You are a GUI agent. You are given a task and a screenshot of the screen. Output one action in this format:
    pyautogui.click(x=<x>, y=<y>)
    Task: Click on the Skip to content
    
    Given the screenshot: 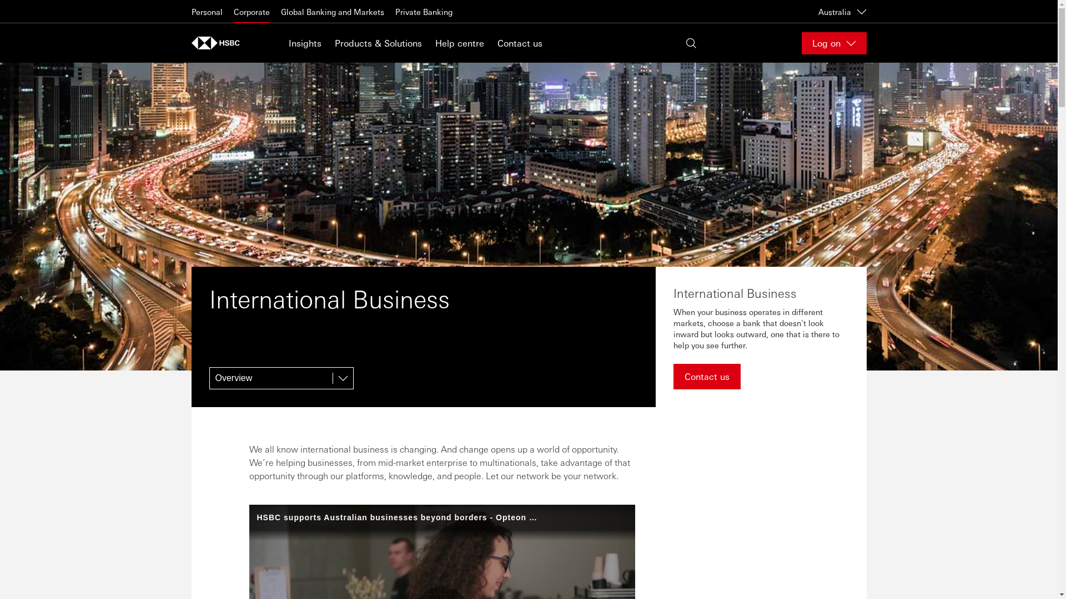 What is the action you would take?
    pyautogui.click(x=0, y=0)
    